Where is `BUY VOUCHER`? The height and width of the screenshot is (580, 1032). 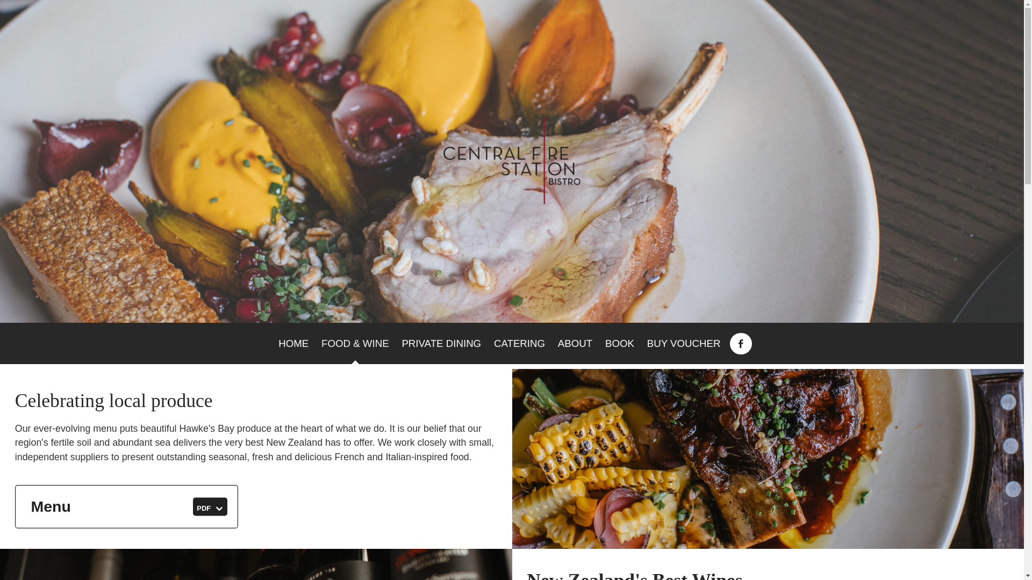 BUY VOUCHER is located at coordinates (684, 343).